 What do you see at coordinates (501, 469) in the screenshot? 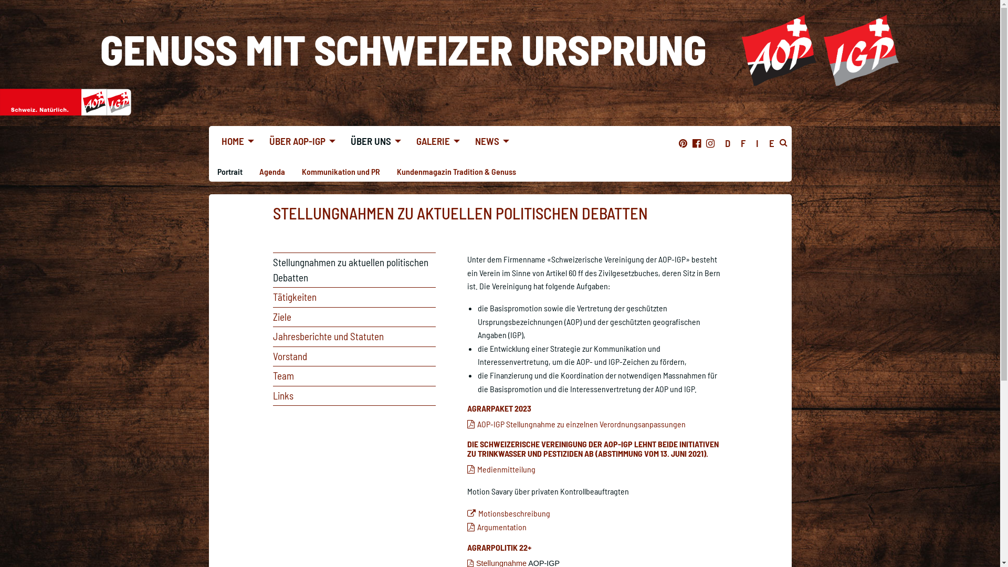
I see `Medienmitteilung` at bounding box center [501, 469].